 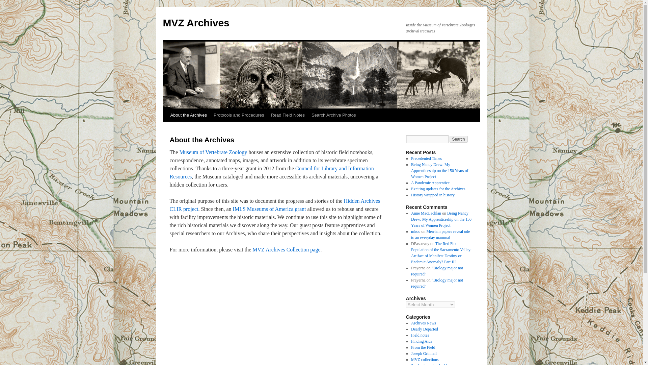 What do you see at coordinates (421, 341) in the screenshot?
I see `Finding Aids` at bounding box center [421, 341].